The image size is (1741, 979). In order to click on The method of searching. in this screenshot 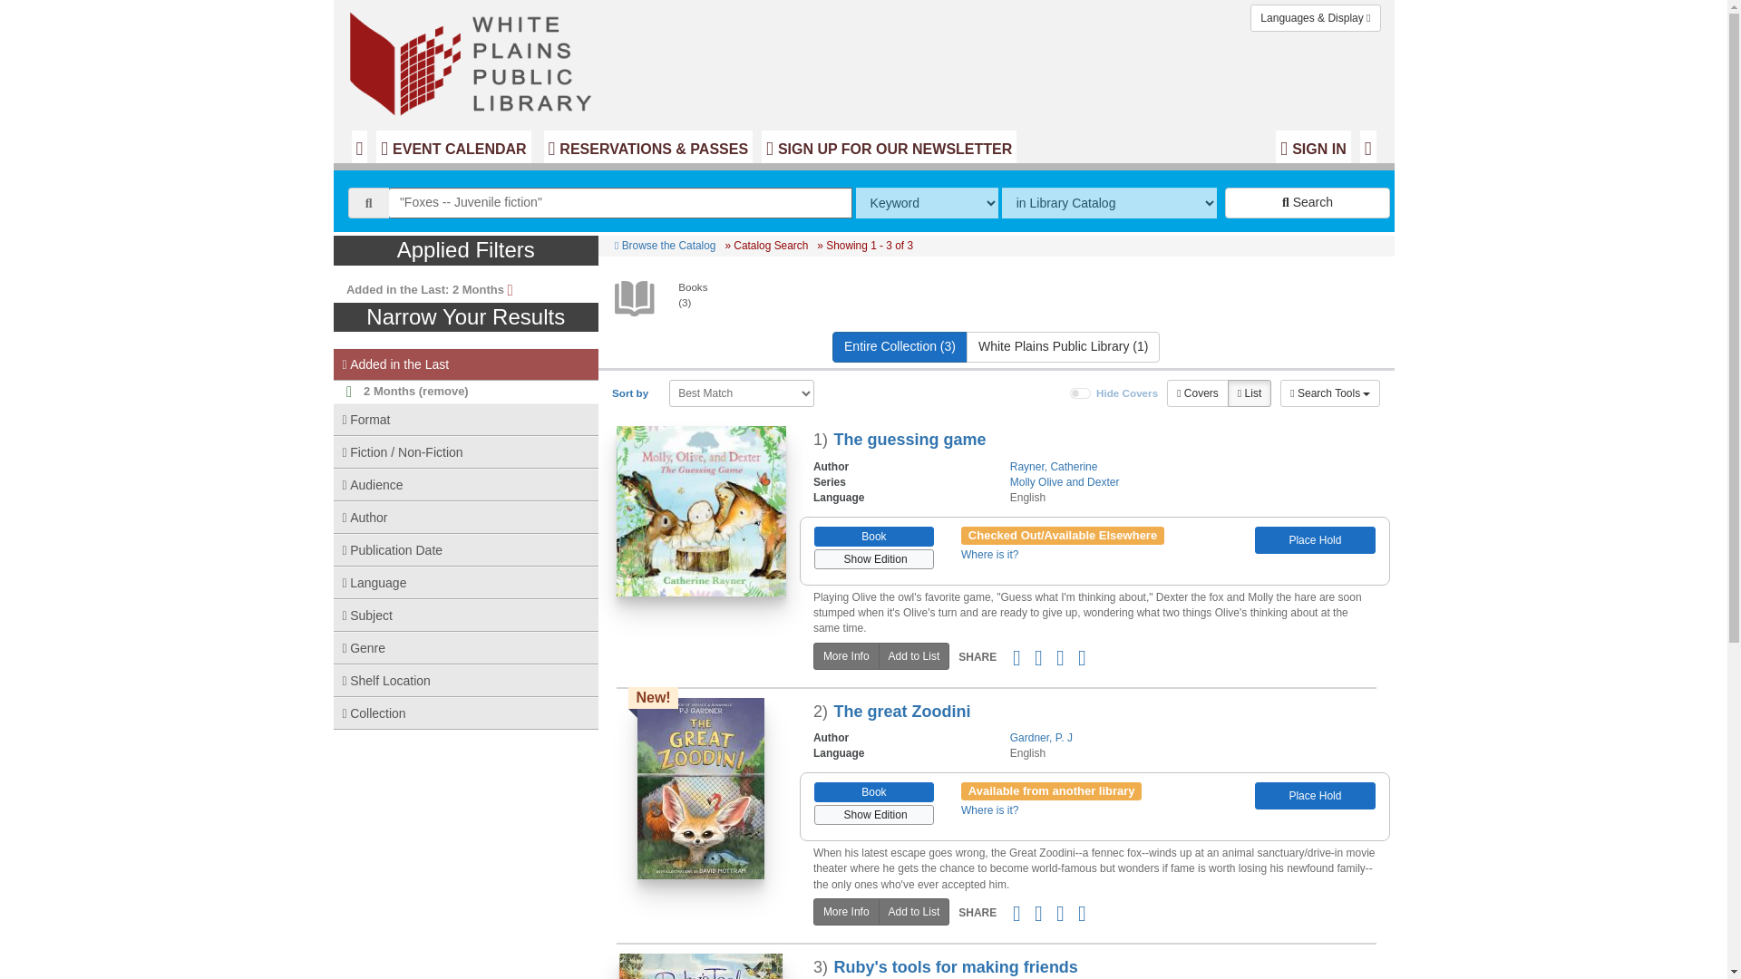, I will do `click(927, 203)`.